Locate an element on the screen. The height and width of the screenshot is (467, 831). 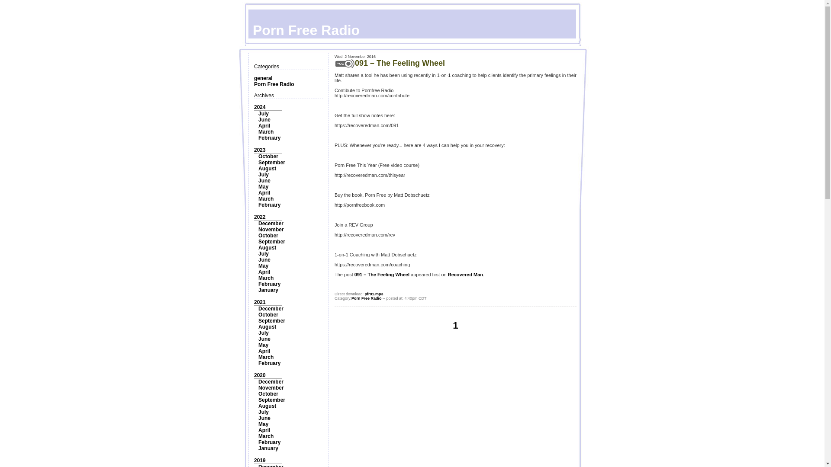
April is located at coordinates (264, 272).